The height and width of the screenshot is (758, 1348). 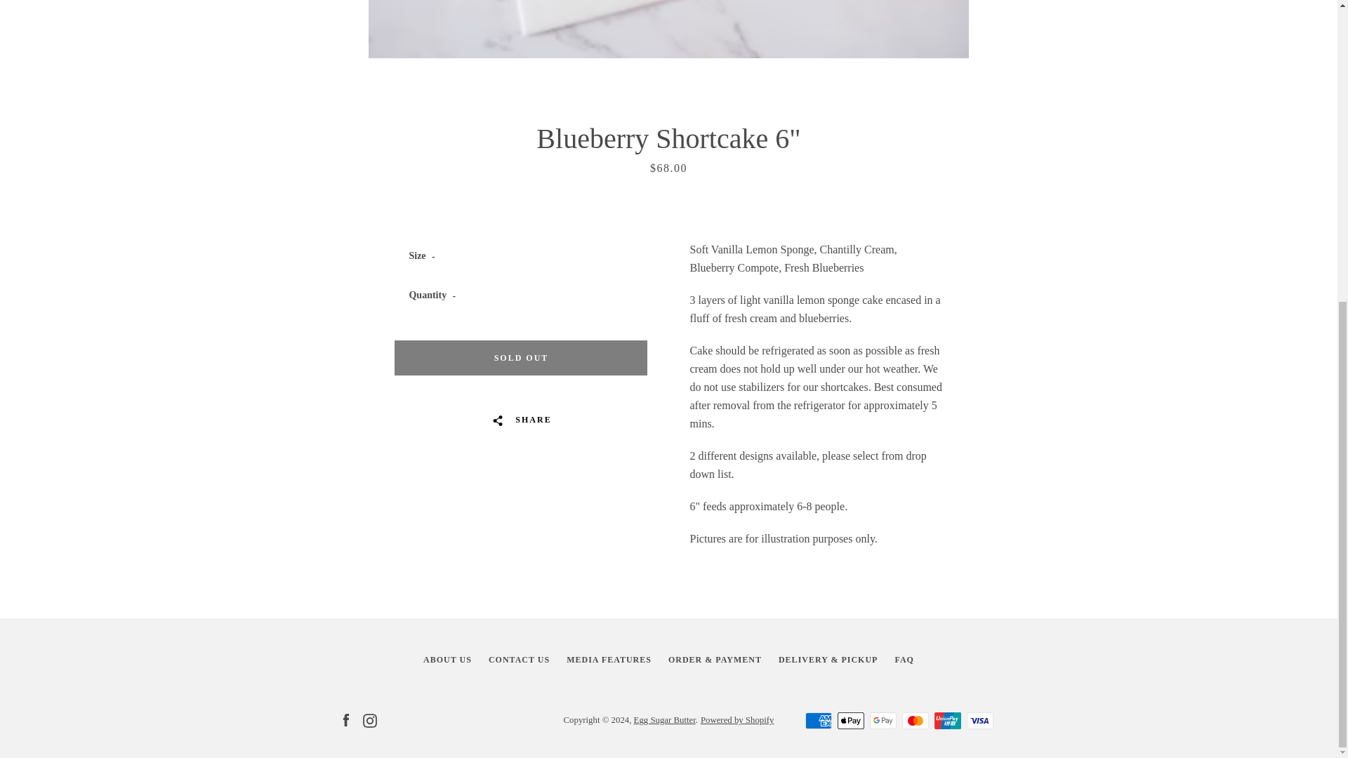 What do you see at coordinates (519, 660) in the screenshot?
I see `CONTACT US` at bounding box center [519, 660].